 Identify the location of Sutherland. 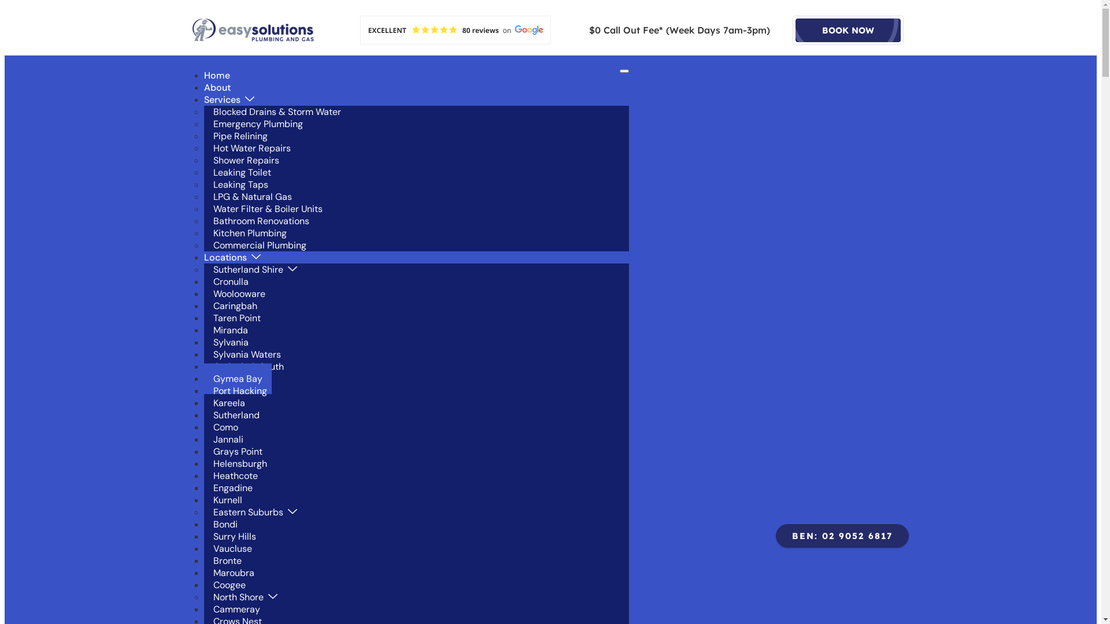
(236, 415).